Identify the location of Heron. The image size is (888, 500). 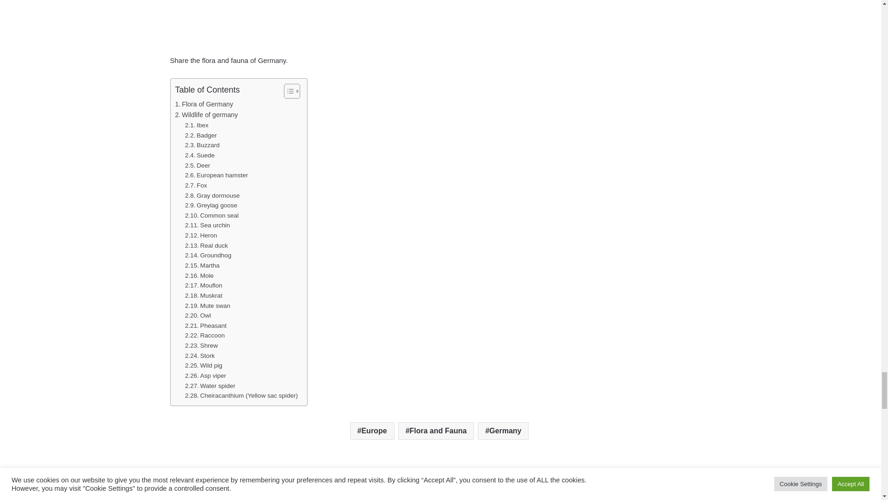
(201, 235).